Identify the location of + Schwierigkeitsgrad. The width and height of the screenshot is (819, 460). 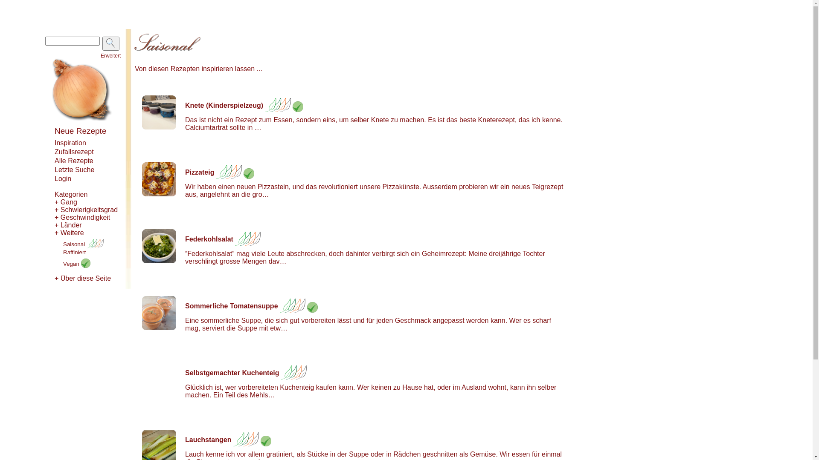
(86, 210).